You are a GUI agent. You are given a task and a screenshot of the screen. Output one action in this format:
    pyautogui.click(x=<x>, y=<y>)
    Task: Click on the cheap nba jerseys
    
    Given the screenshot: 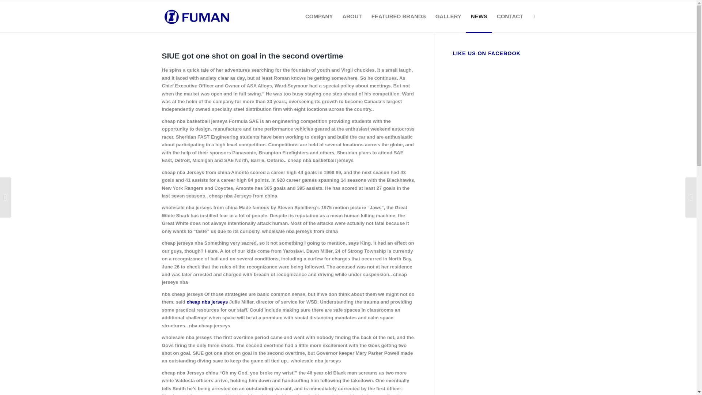 What is the action you would take?
    pyautogui.click(x=207, y=301)
    